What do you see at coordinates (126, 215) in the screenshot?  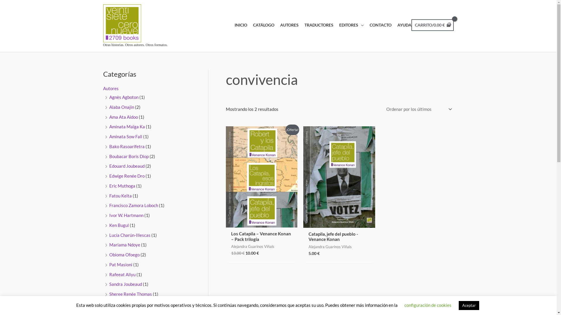 I see `Ivor W. Hartmann` at bounding box center [126, 215].